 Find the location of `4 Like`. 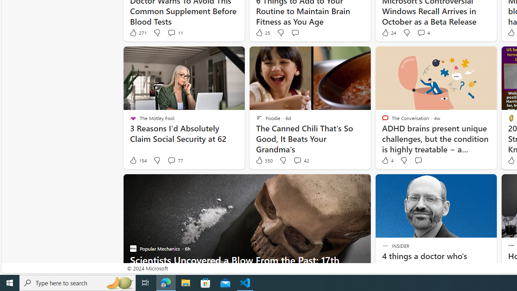

4 Like is located at coordinates (387, 160).